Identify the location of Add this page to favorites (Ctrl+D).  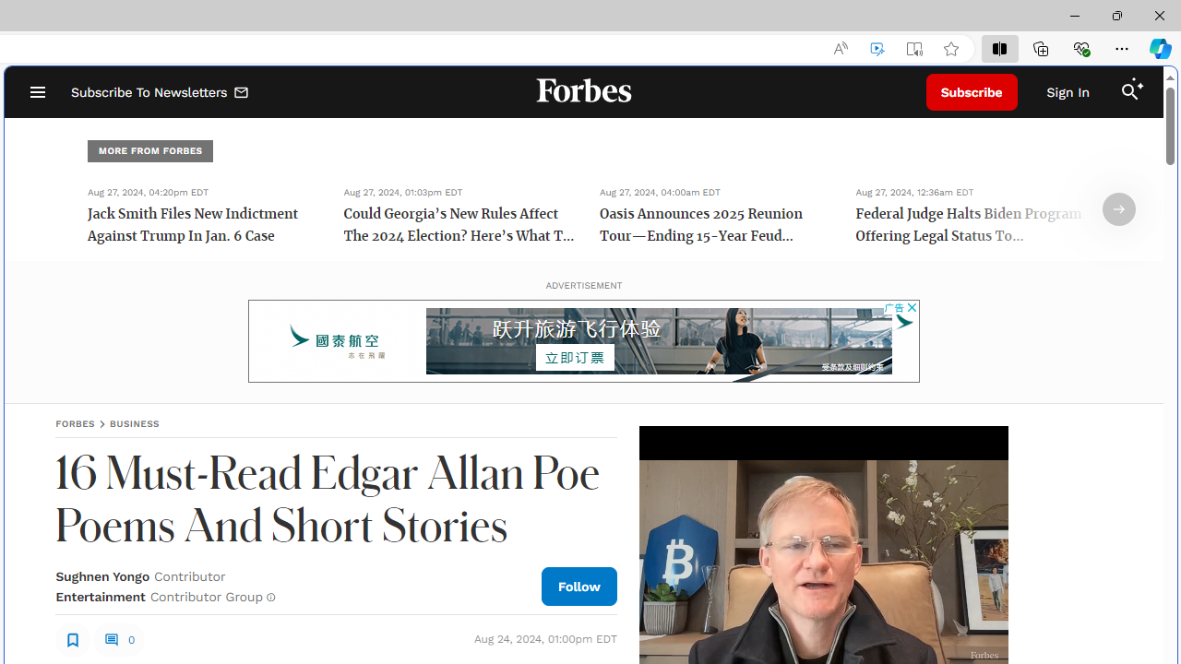
(950, 49).